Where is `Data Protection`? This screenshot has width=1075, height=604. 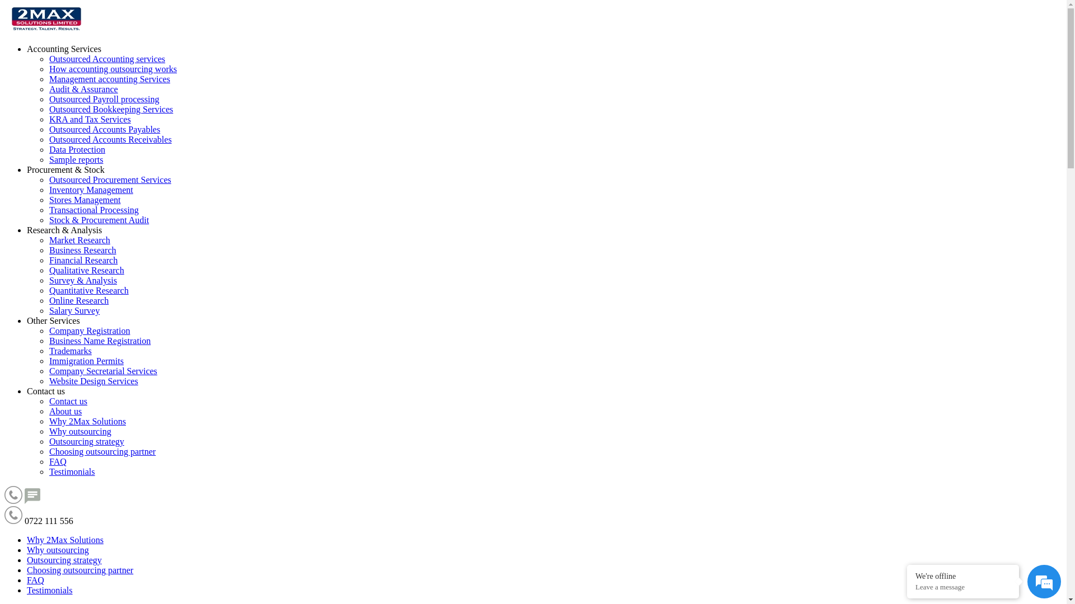
Data Protection is located at coordinates (77, 150).